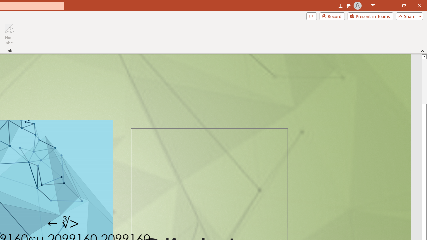 The image size is (427, 240). I want to click on Ribbon Display Options, so click(373, 5).